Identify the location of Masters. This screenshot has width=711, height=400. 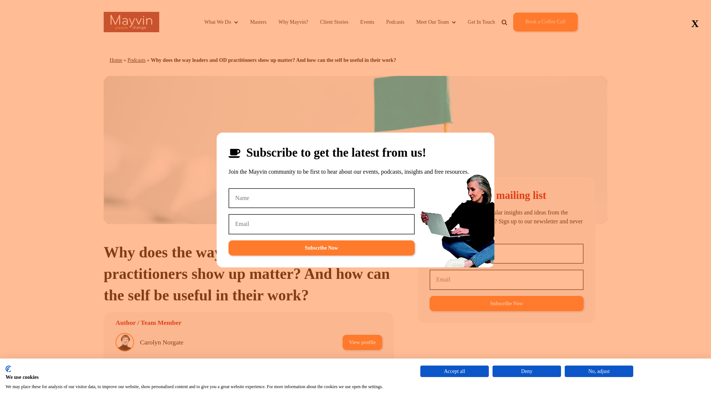
(258, 22).